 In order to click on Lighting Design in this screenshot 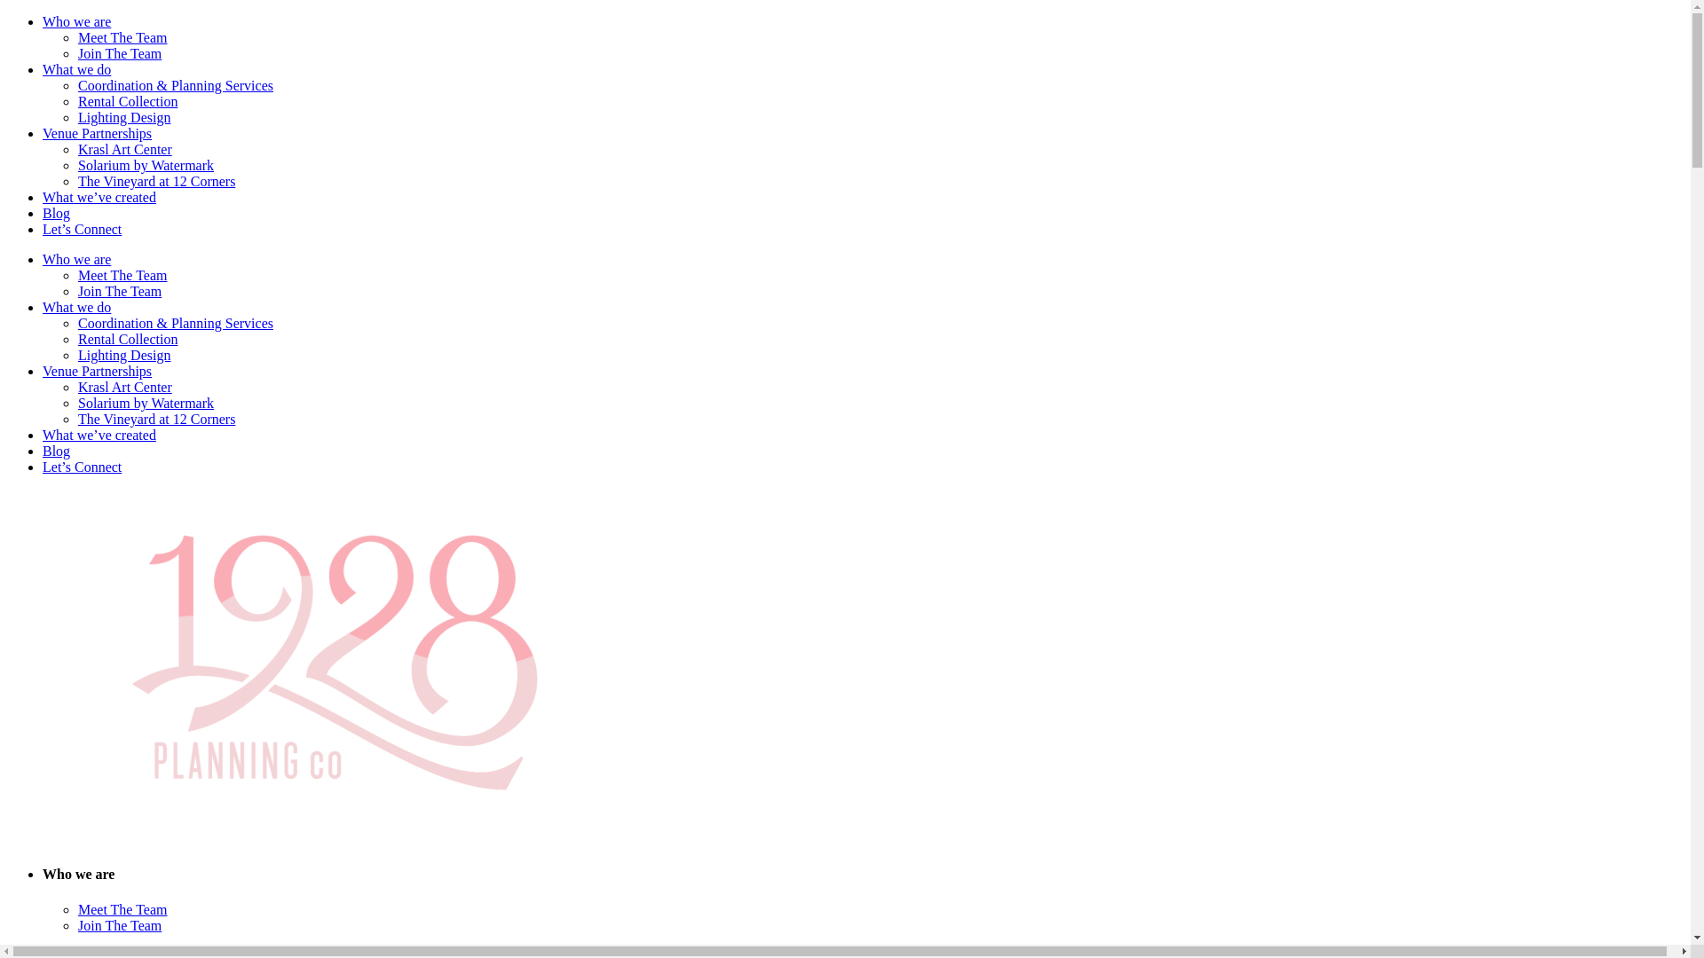, I will do `click(124, 117)`.